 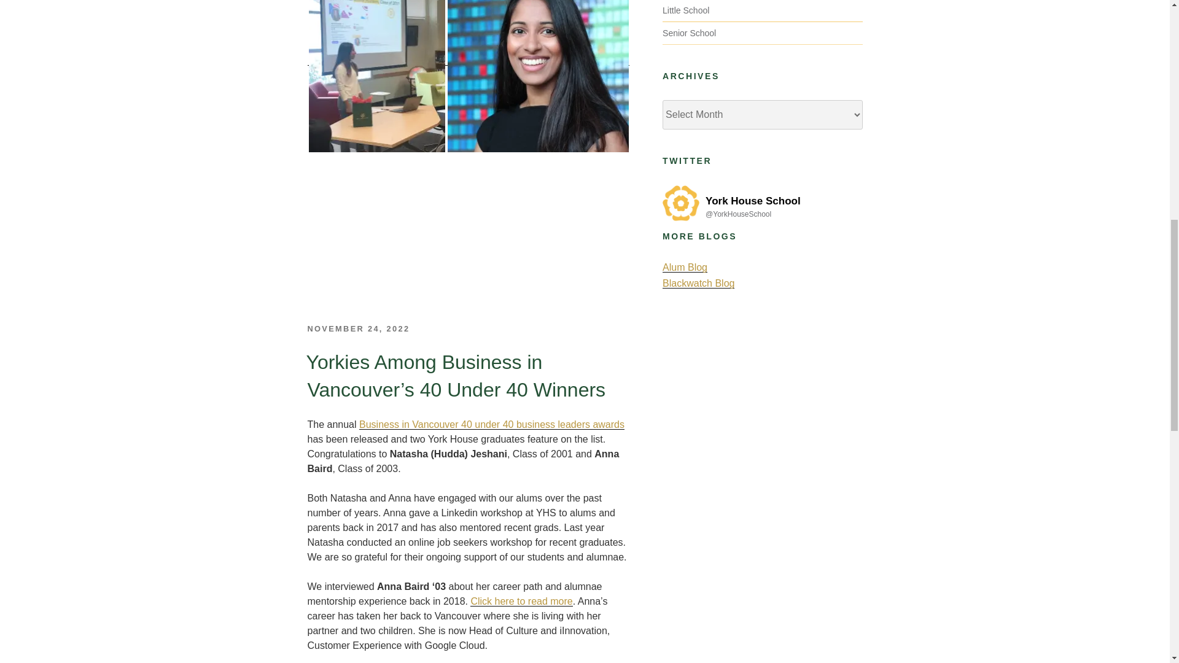 I want to click on Business in Vancouver 40 under 40 business leaders awards, so click(x=492, y=424).